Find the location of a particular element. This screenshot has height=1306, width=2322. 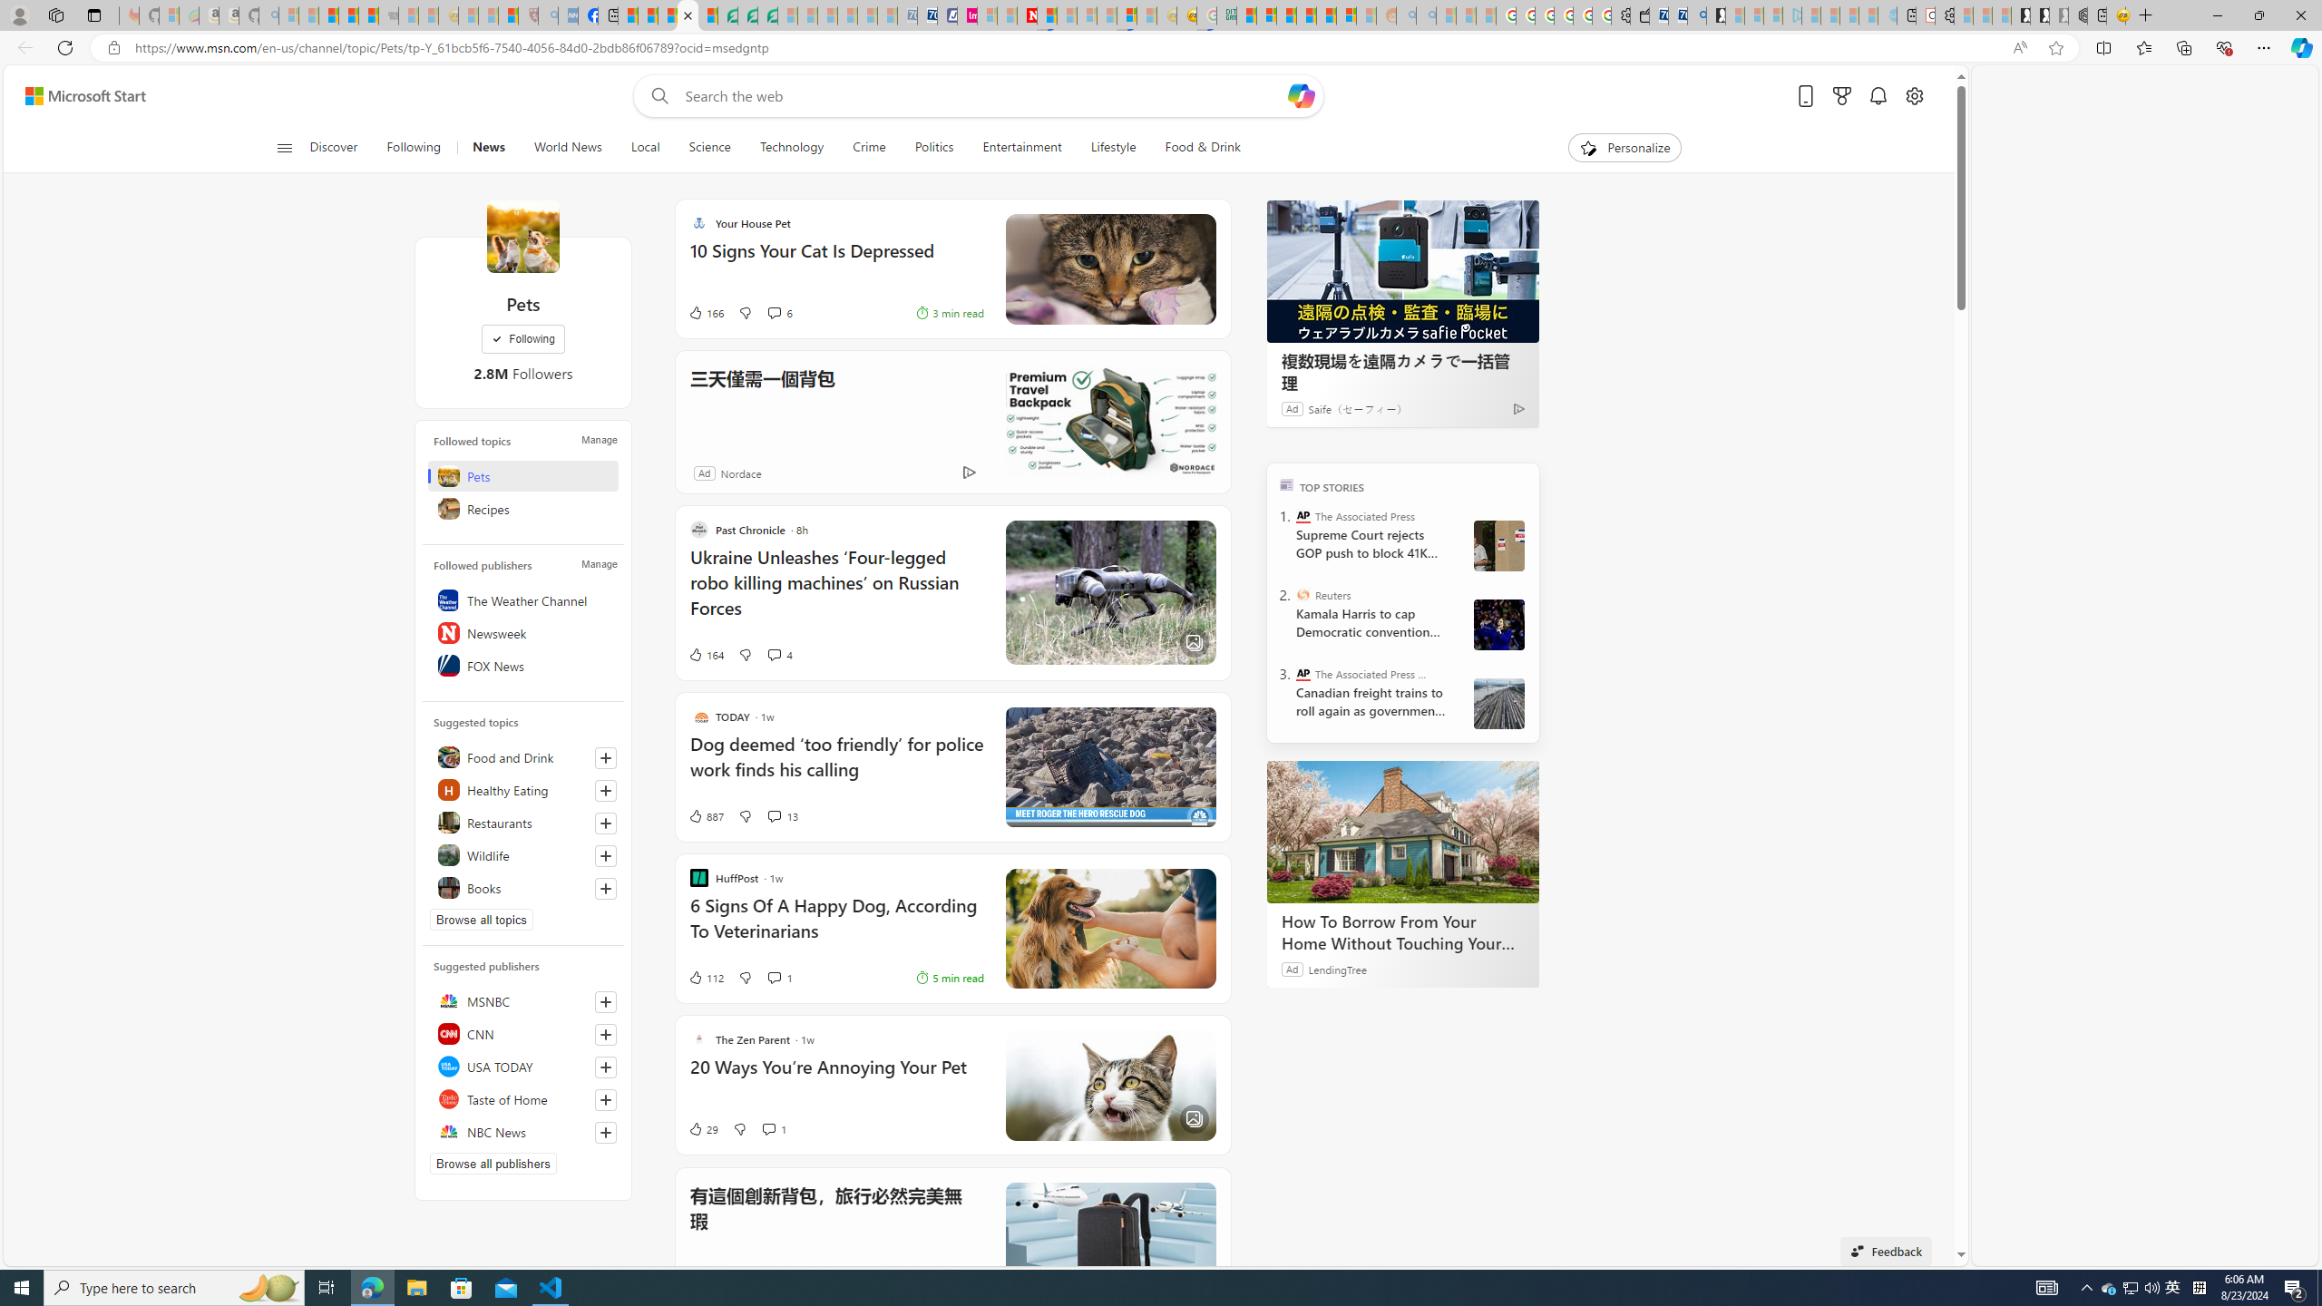

Food and Drink is located at coordinates (522, 756).